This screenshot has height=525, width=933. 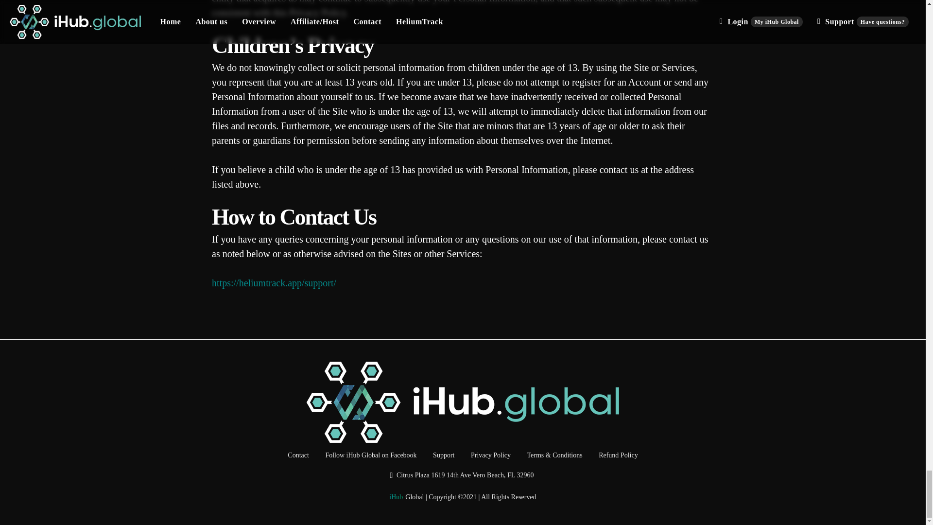 What do you see at coordinates (370, 456) in the screenshot?
I see `Follow iHub Global on Facebook` at bounding box center [370, 456].